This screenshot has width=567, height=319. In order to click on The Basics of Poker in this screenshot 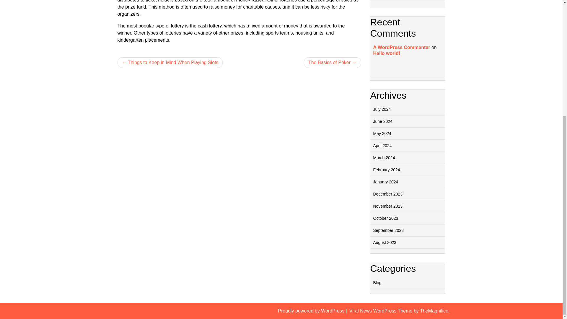, I will do `click(333, 62)`.